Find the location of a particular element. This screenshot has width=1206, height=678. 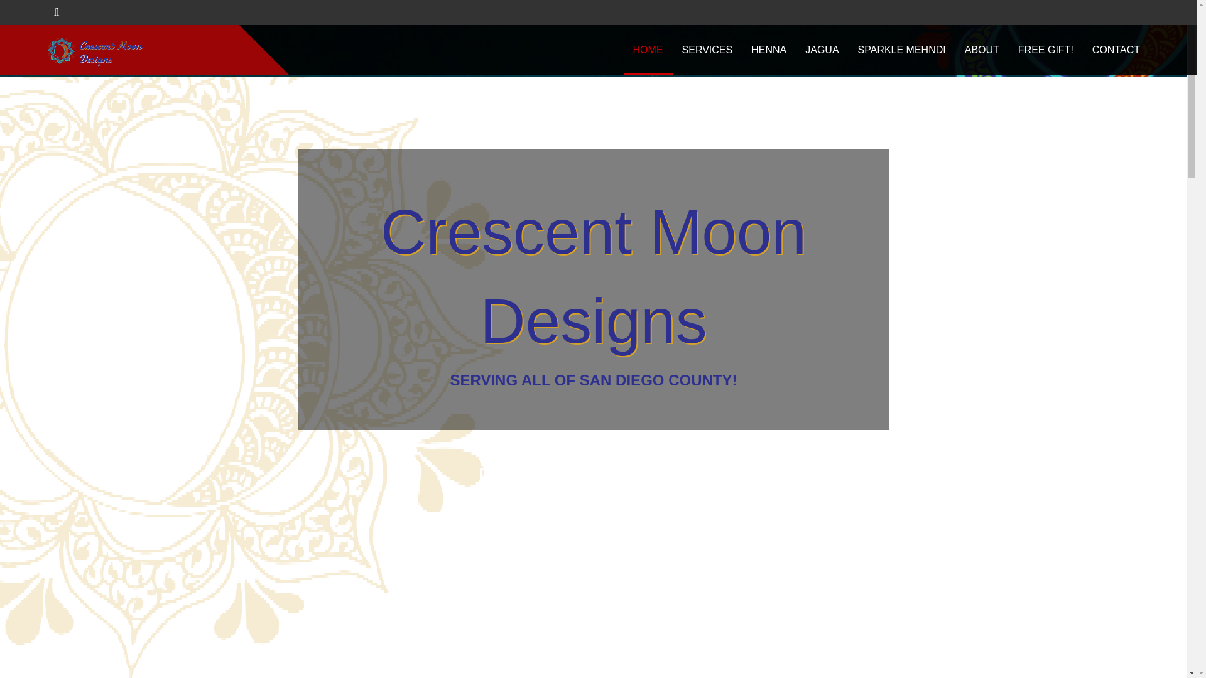

HENNA is located at coordinates (769, 50).